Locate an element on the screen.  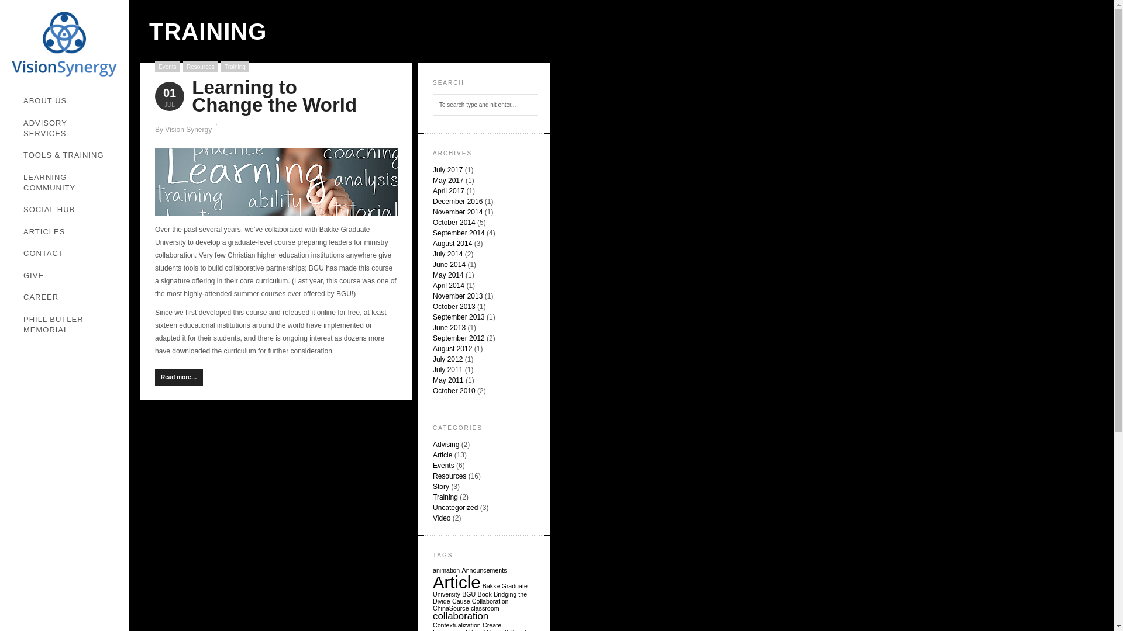
Training is located at coordinates (235, 67).